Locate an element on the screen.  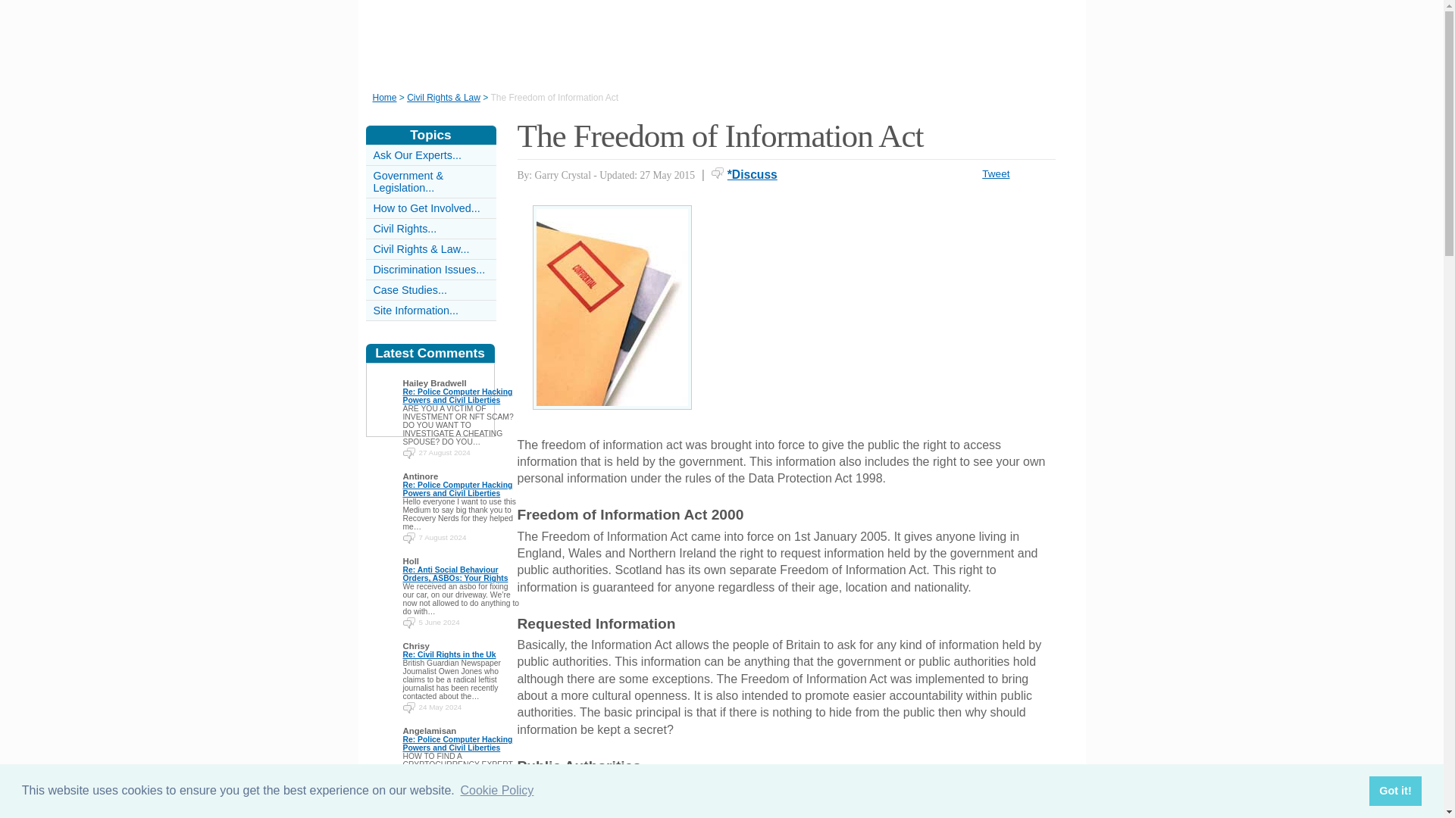
Discrimination Issues... is located at coordinates (428, 269).